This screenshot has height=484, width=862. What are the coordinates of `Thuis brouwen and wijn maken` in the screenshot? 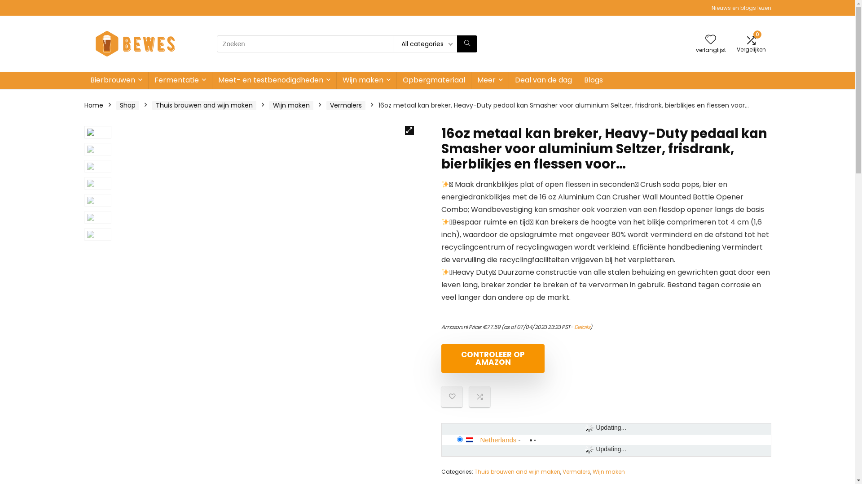 It's located at (204, 106).